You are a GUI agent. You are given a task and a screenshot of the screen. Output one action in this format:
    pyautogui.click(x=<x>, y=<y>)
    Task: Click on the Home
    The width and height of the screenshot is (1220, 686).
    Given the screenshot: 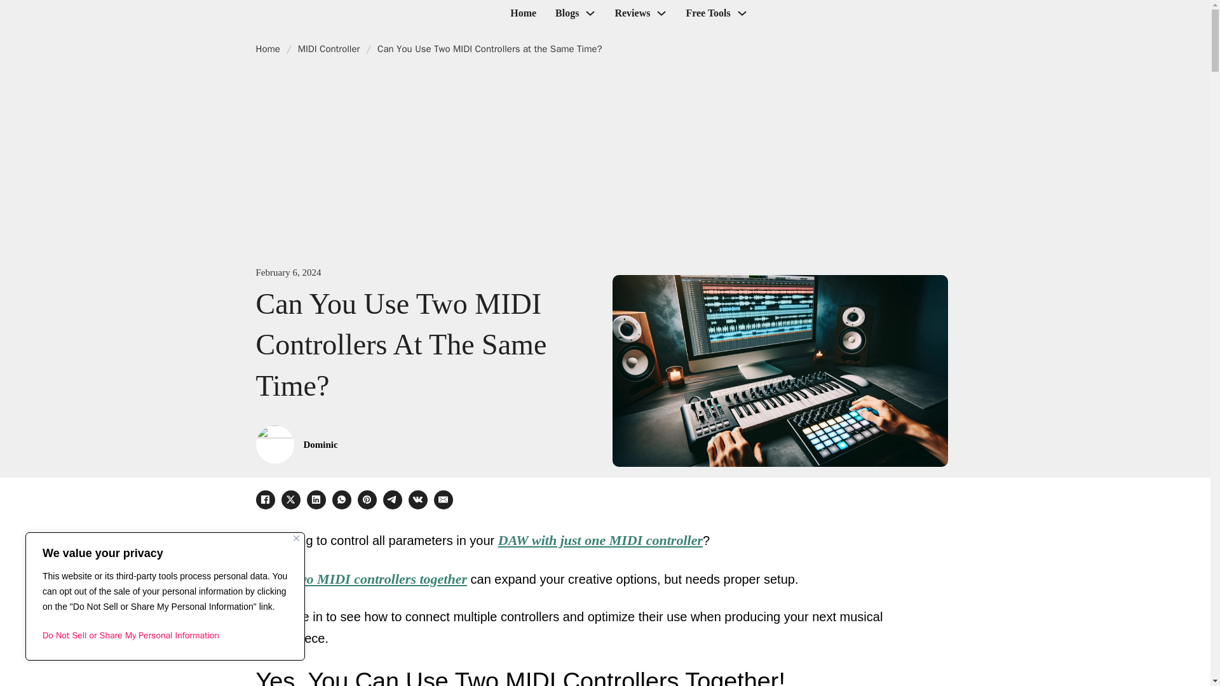 What is the action you would take?
    pyautogui.click(x=523, y=13)
    